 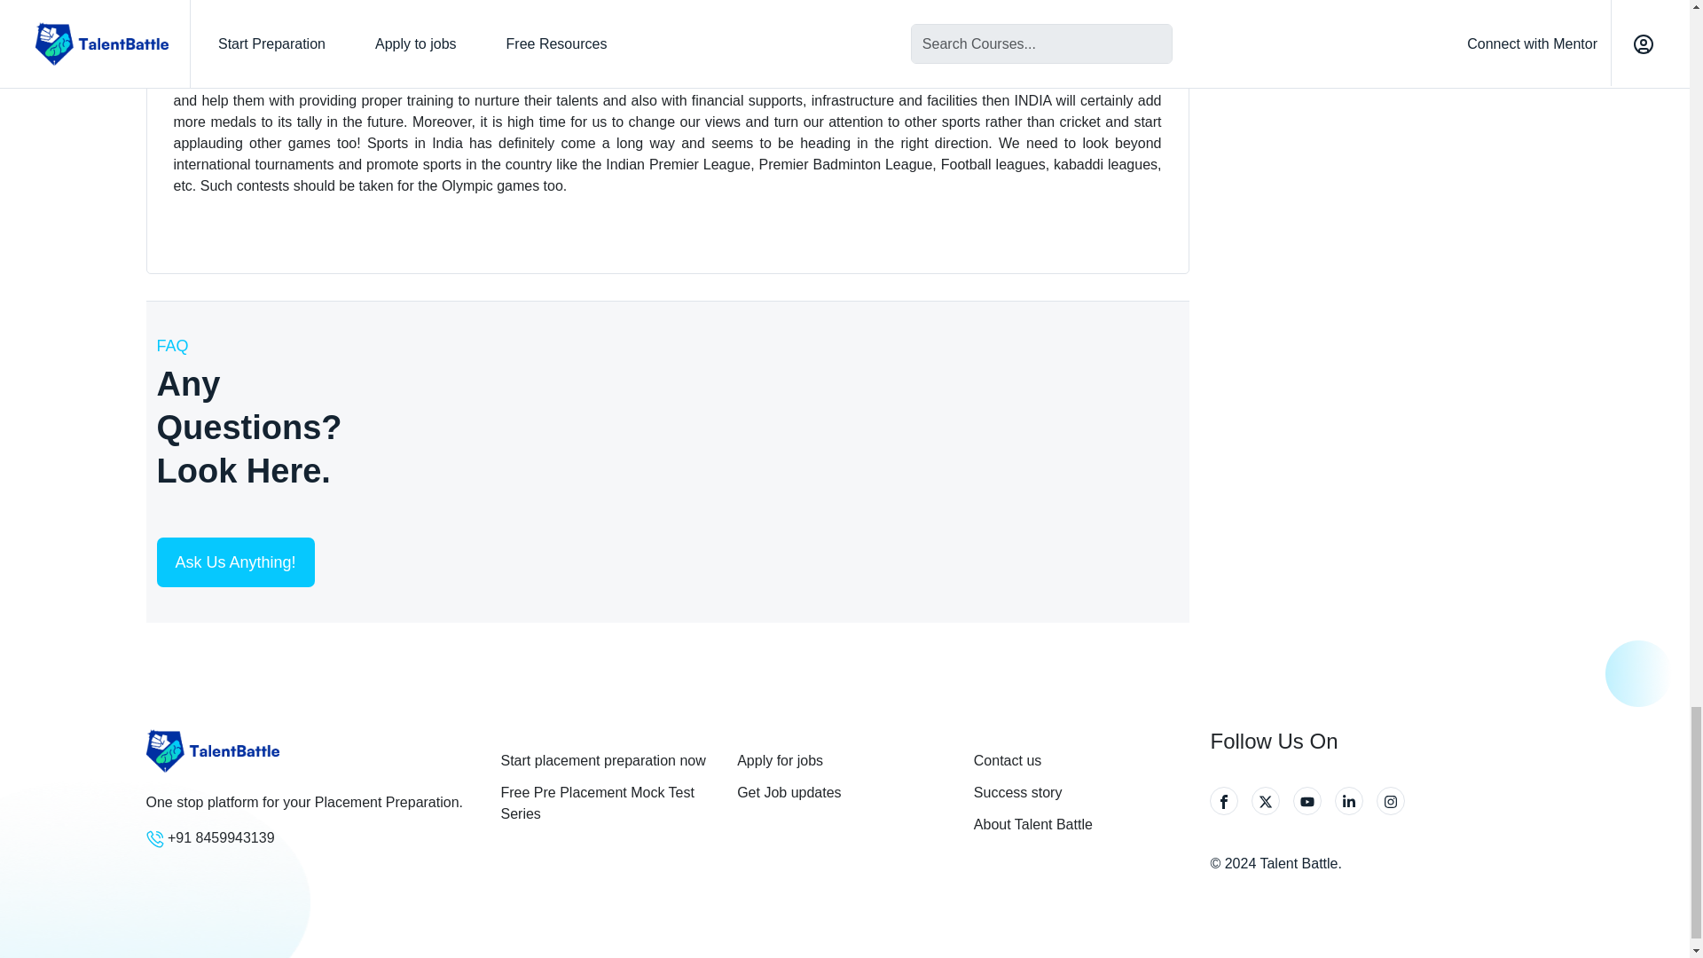 What do you see at coordinates (844, 793) in the screenshot?
I see `Get Job updates` at bounding box center [844, 793].